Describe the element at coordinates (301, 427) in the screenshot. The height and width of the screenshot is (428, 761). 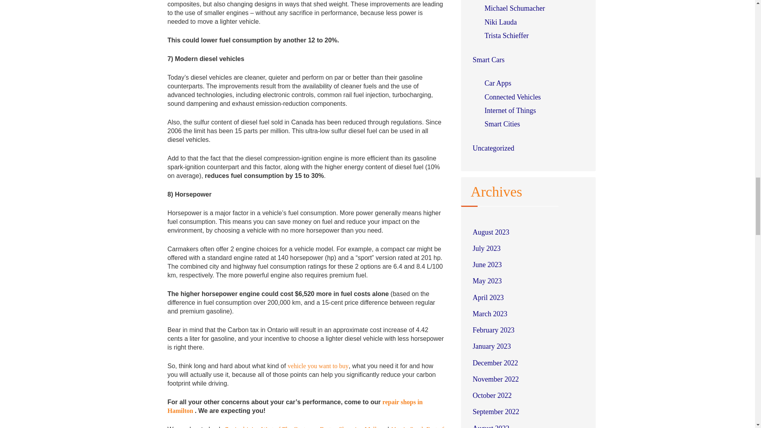
I see `7 min driving West of The Centre on Barton Shopping Mall` at that location.